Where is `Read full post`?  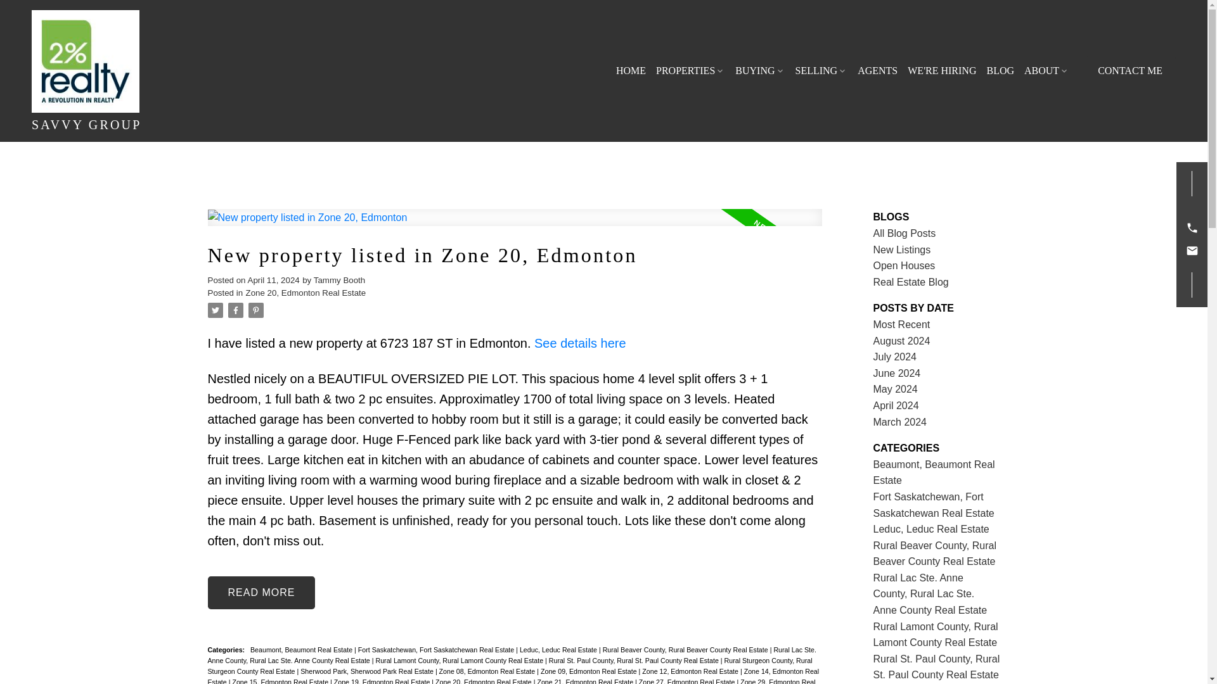 Read full post is located at coordinates (515, 225).